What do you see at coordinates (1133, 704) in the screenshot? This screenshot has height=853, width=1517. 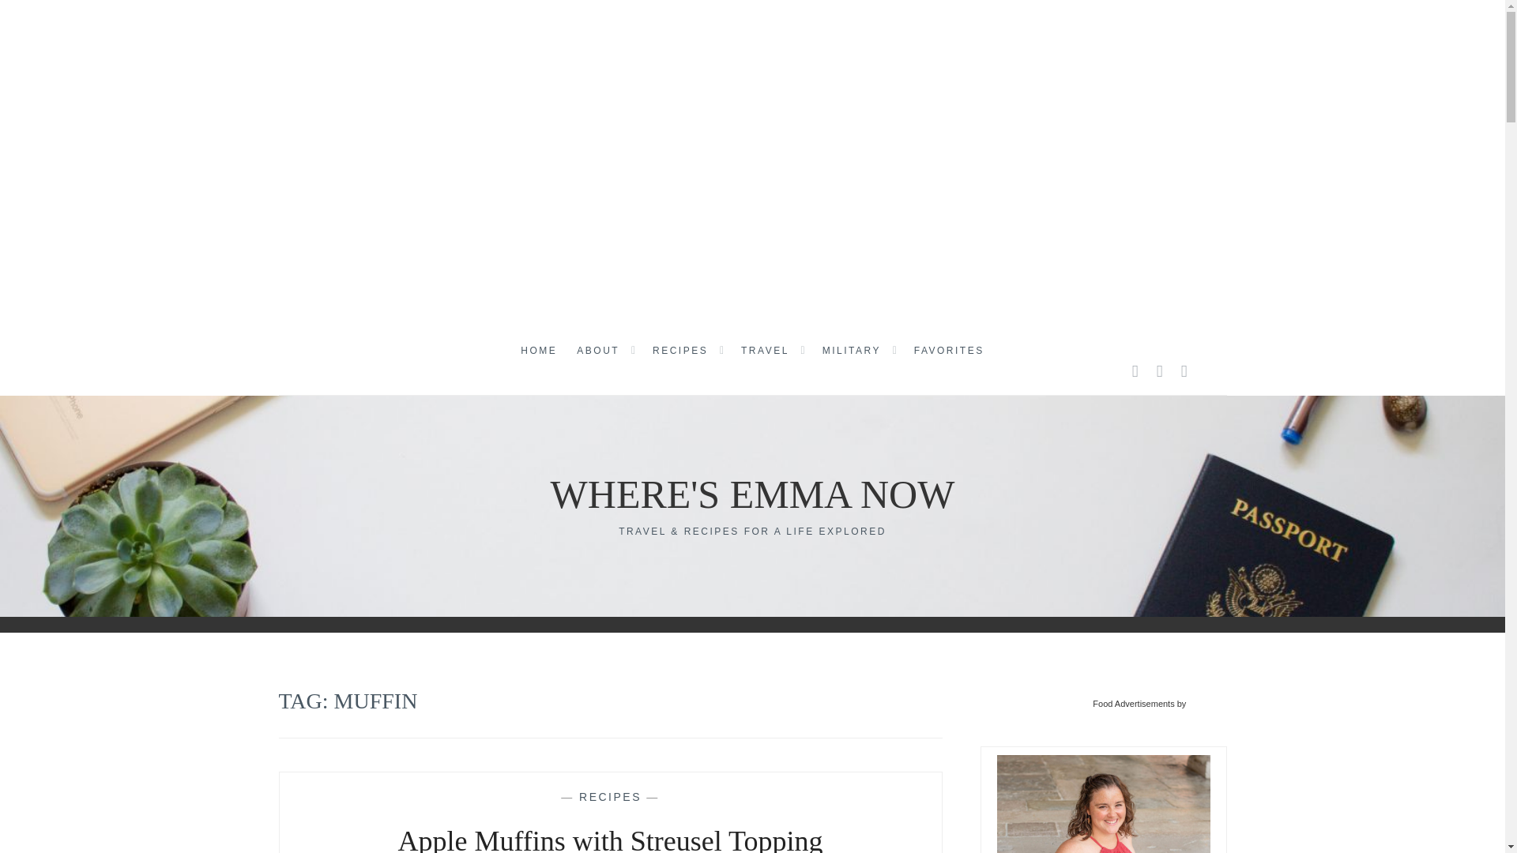 I see `Food Advertisements` at bounding box center [1133, 704].